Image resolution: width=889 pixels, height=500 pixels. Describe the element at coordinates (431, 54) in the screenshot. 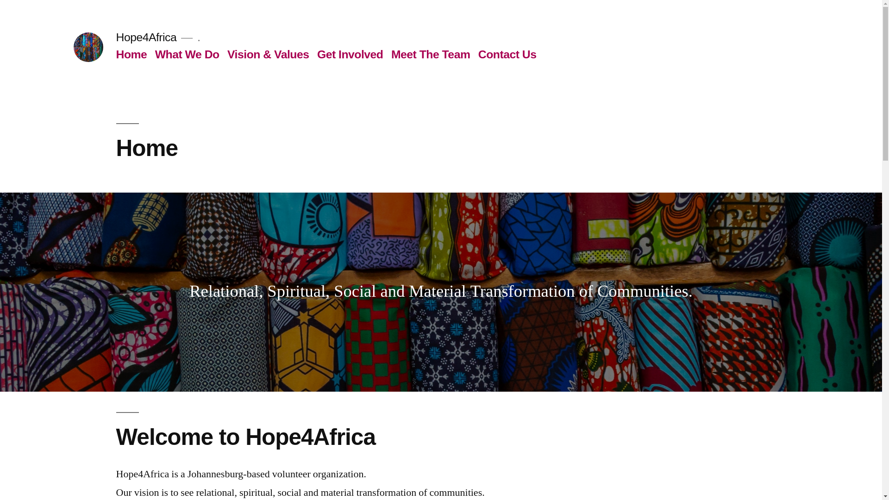

I see `Meet The Team` at that location.